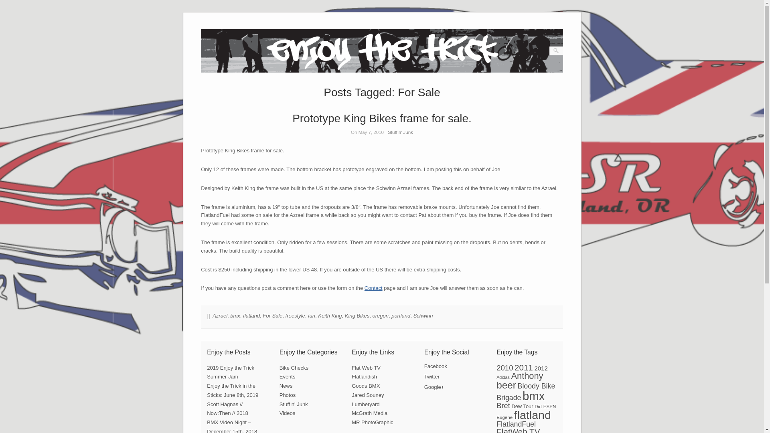  Describe the element at coordinates (505, 368) in the screenshot. I see `2010` at that location.